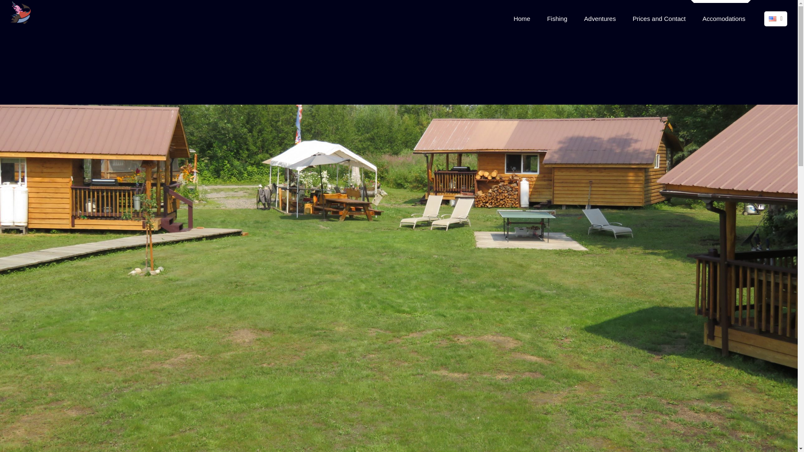 This screenshot has height=452, width=804. I want to click on Fishing, so click(557, 18).